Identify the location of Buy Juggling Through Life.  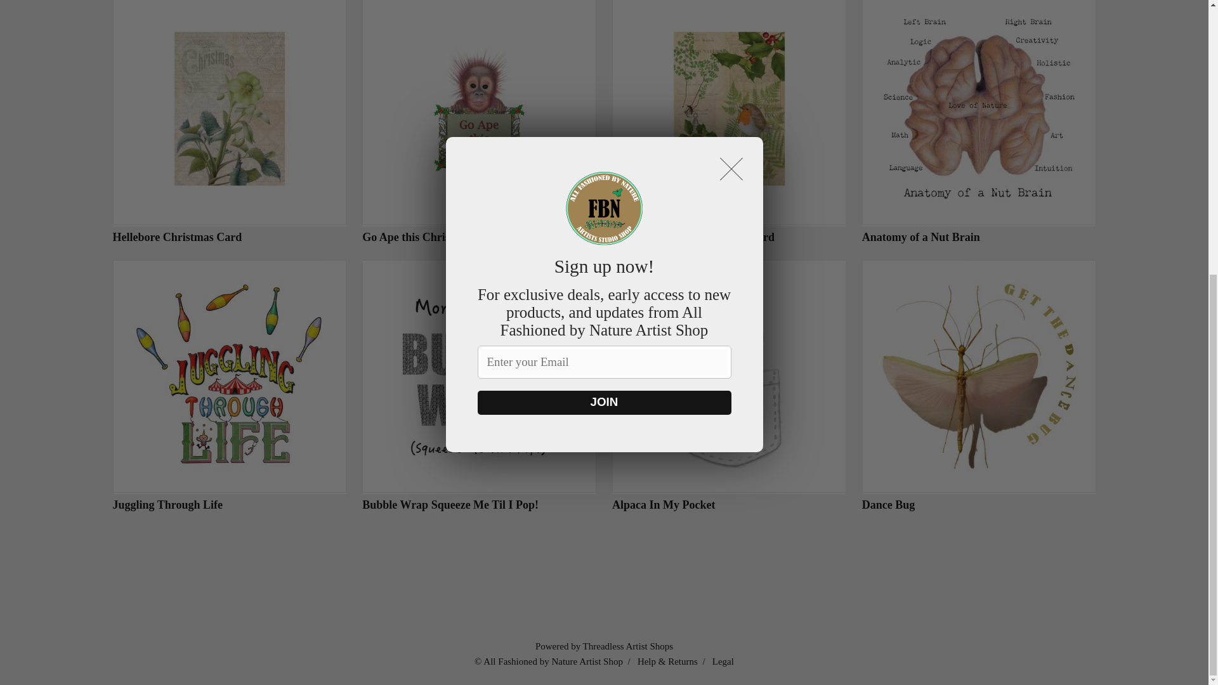
(230, 386).